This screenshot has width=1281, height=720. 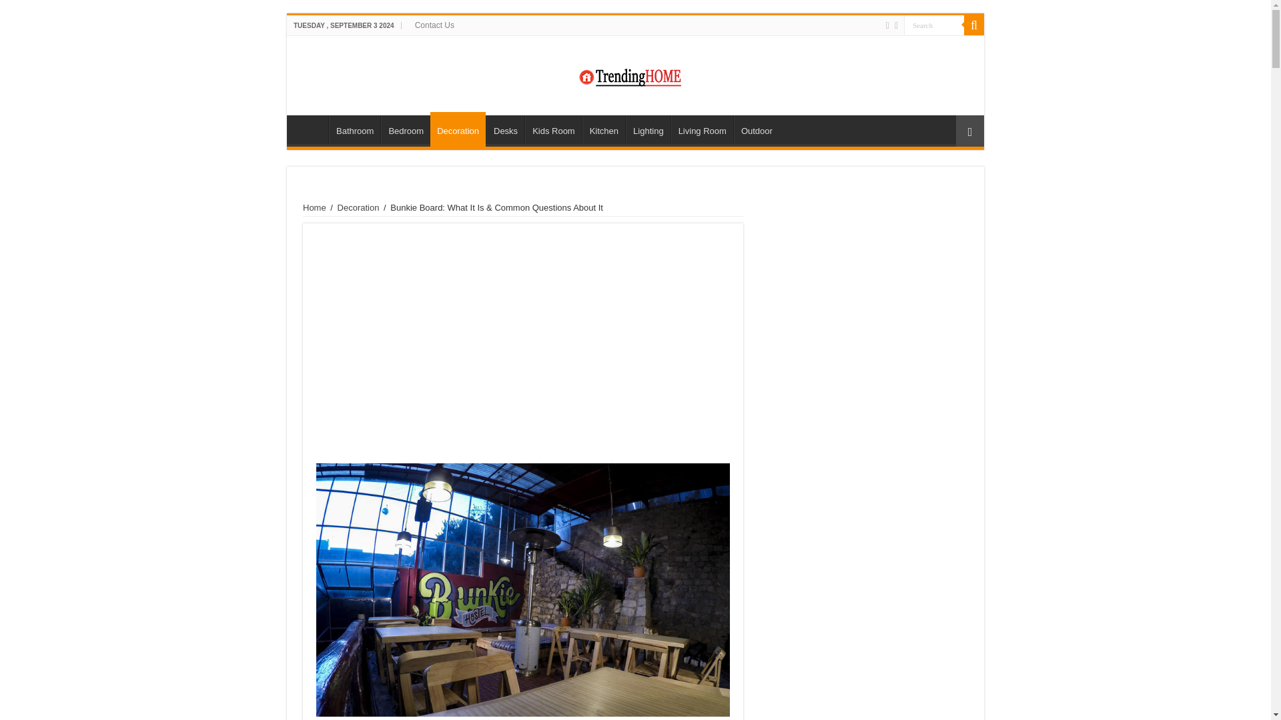 What do you see at coordinates (310, 129) in the screenshot?
I see `Home` at bounding box center [310, 129].